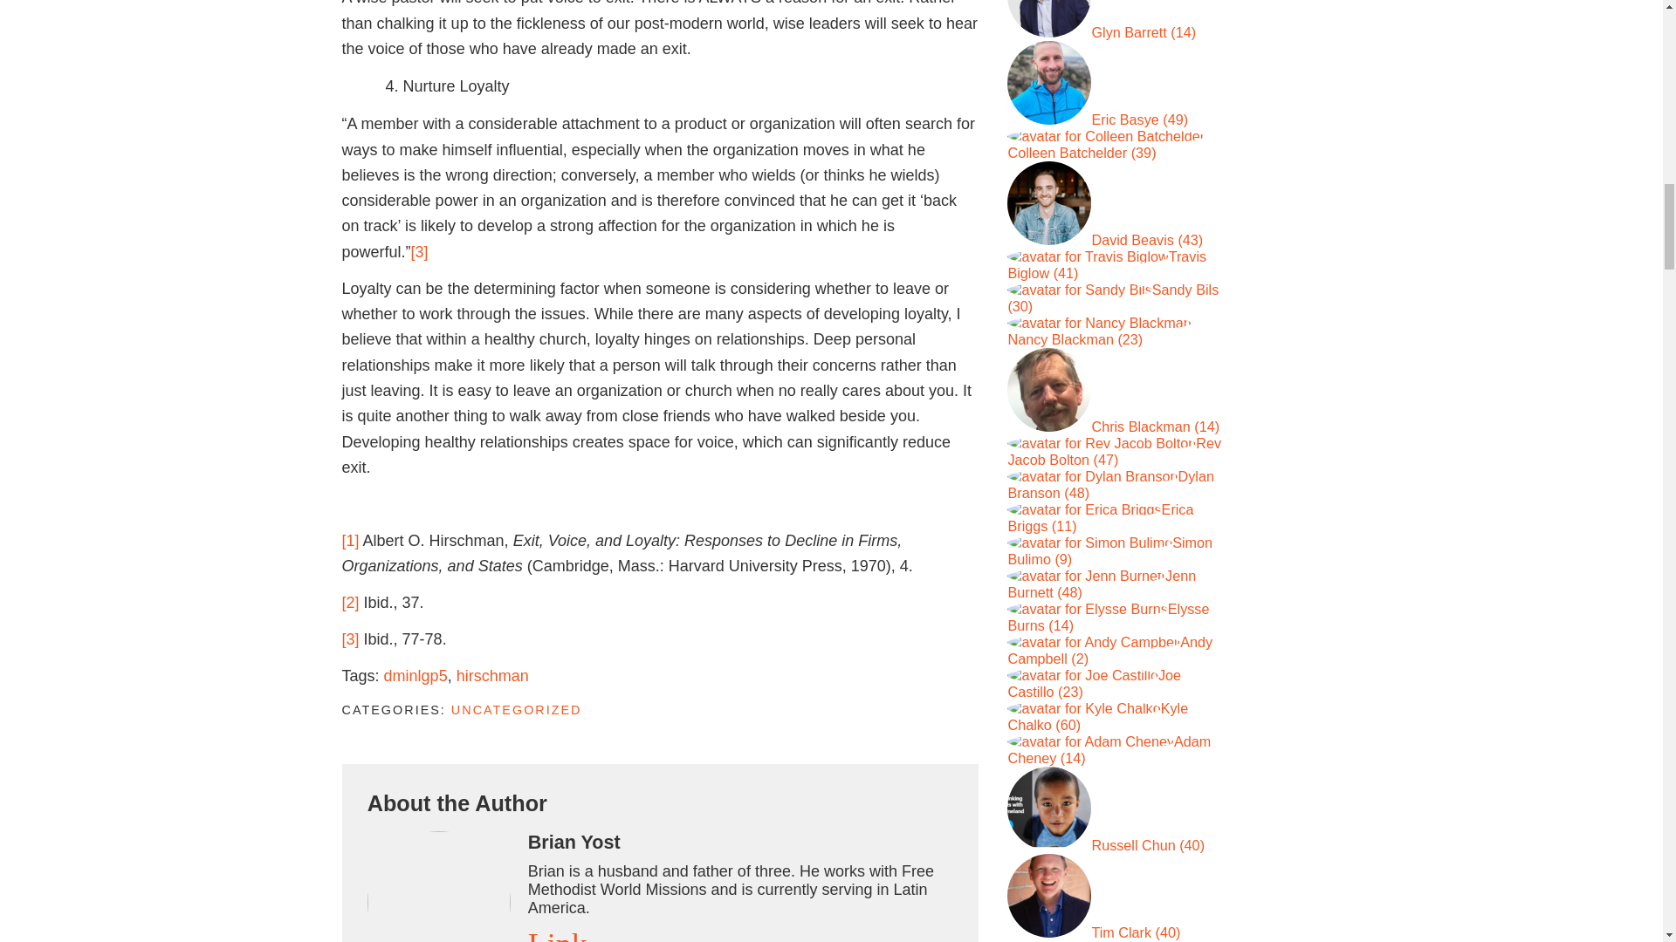 The width and height of the screenshot is (1676, 942). I want to click on hirschman, so click(492, 675).